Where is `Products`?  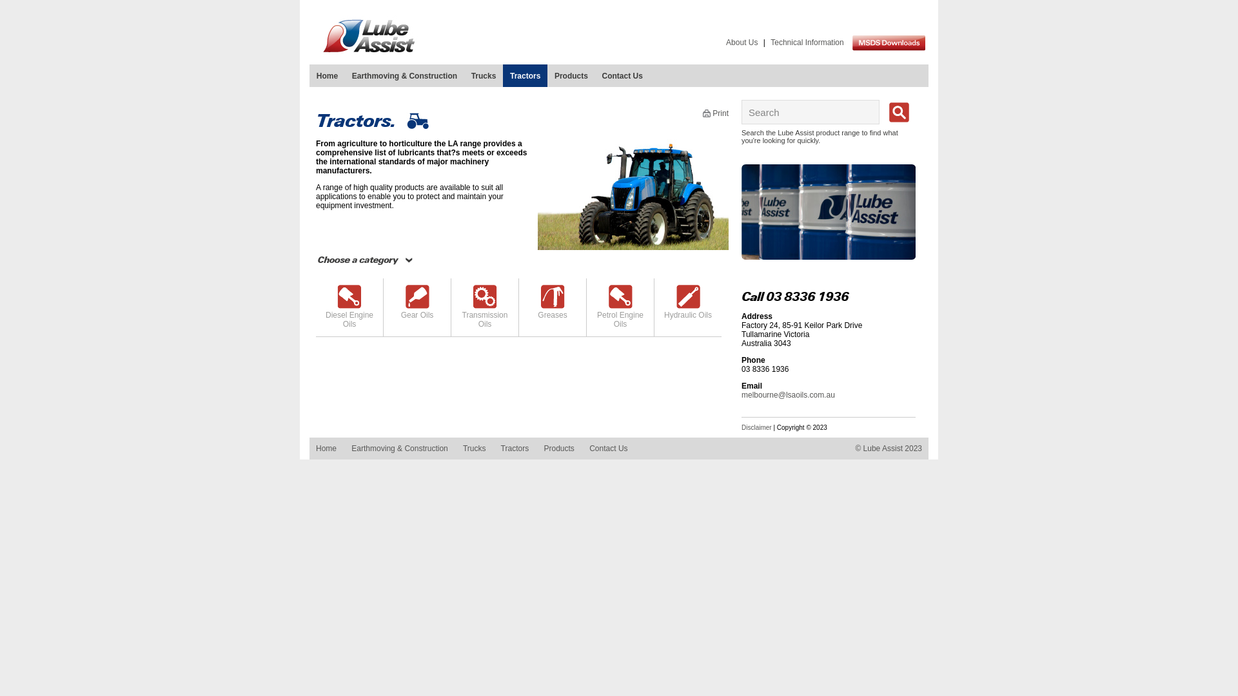 Products is located at coordinates (558, 449).